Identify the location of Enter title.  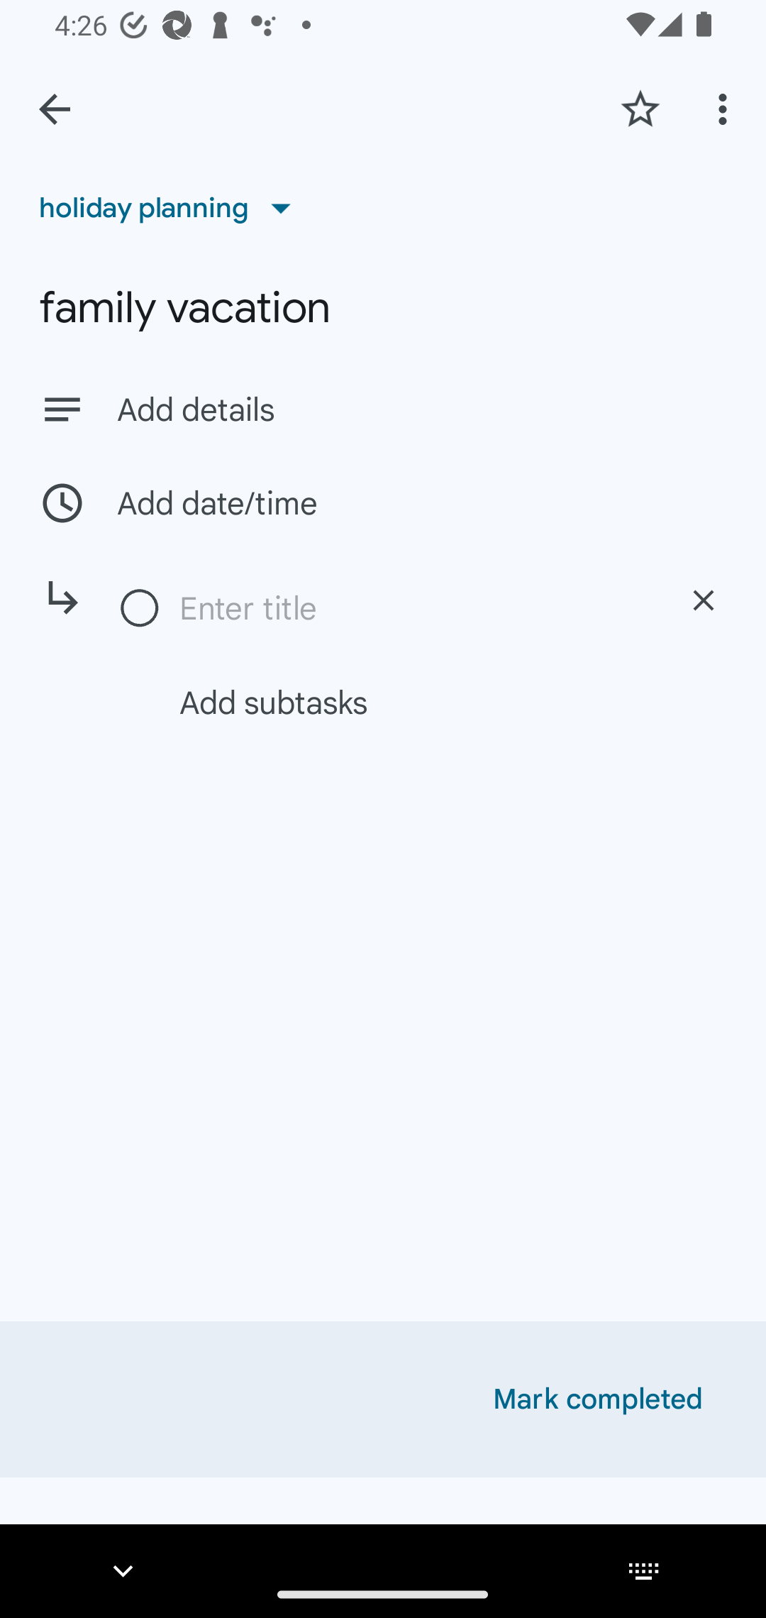
(413, 608).